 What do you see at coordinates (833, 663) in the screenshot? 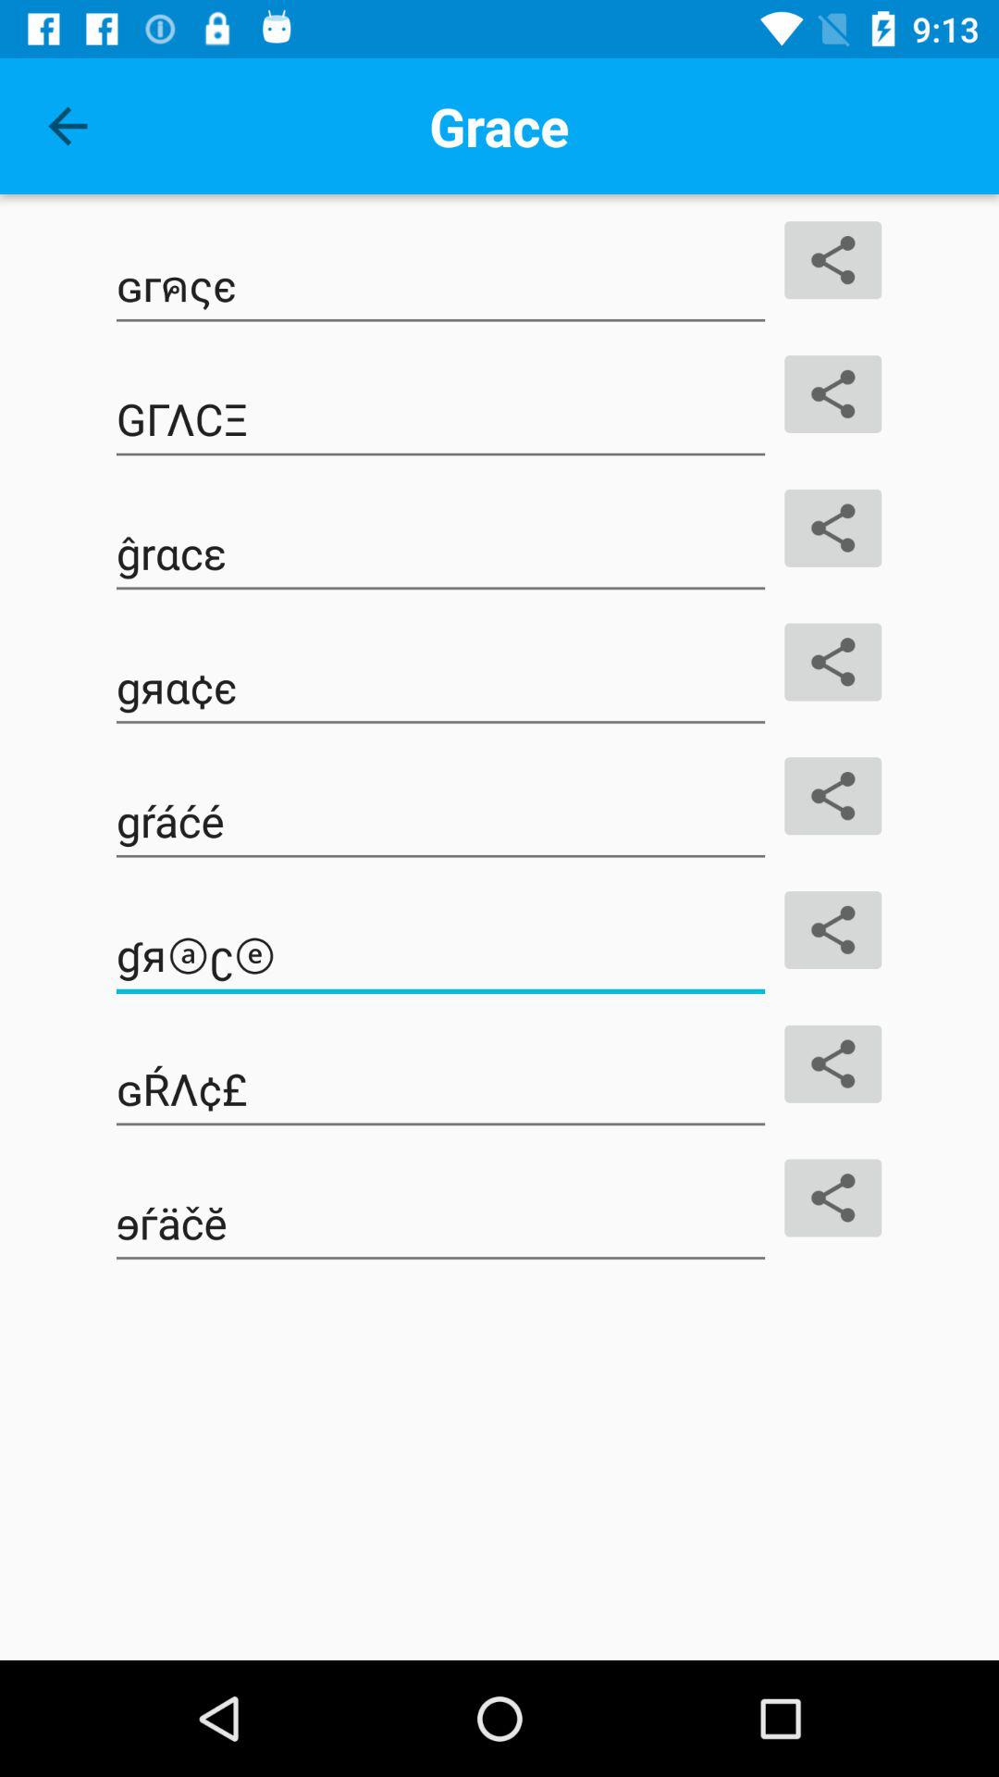
I see `select the 4th share icon` at bounding box center [833, 663].